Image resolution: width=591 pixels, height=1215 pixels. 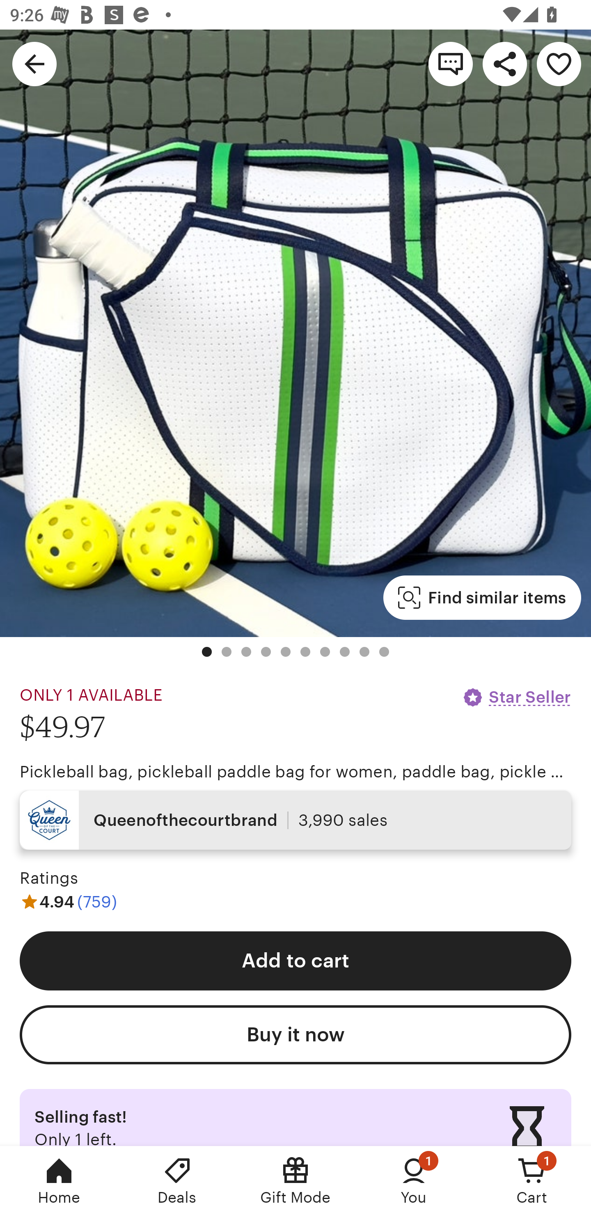 I want to click on Share, so click(x=505, y=63).